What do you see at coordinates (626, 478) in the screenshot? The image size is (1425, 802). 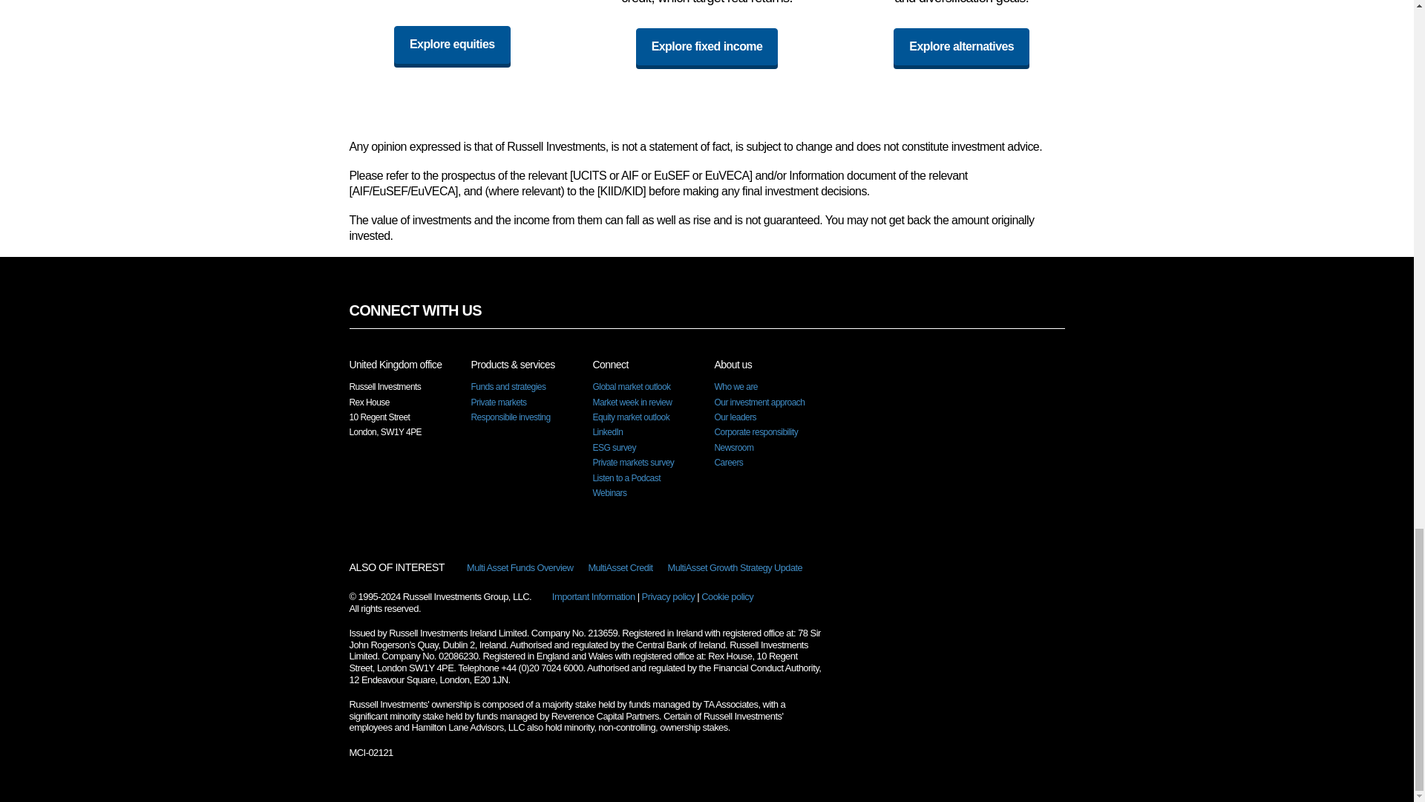 I see `Listen to a Podcast` at bounding box center [626, 478].